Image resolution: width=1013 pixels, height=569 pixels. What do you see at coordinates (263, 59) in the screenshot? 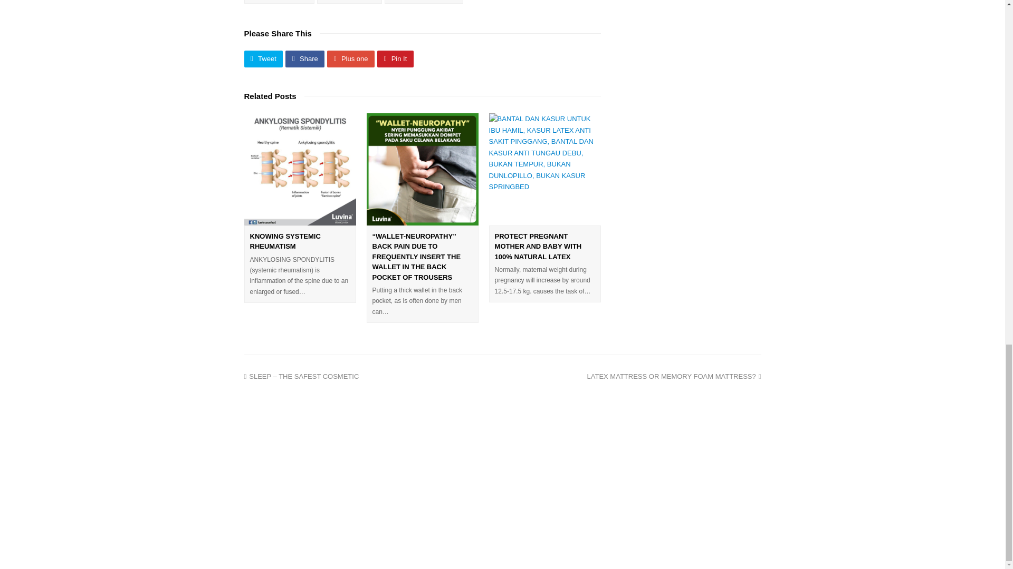
I see `Share on Twitter` at bounding box center [263, 59].